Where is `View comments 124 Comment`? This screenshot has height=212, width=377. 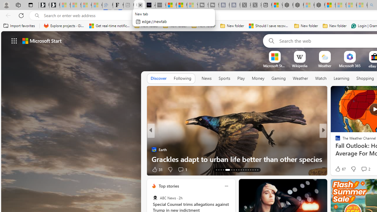 View comments 124 Comment is located at coordinates (368, 169).